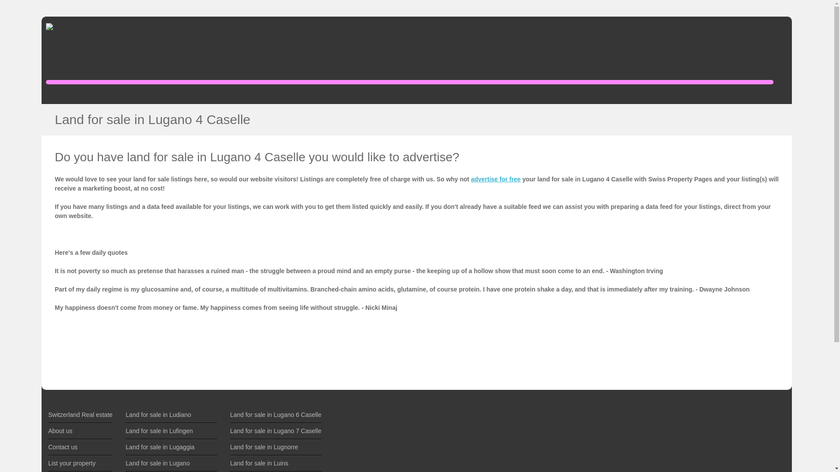 This screenshot has width=840, height=472. I want to click on Land for sale in Lugnorre, so click(264, 447).